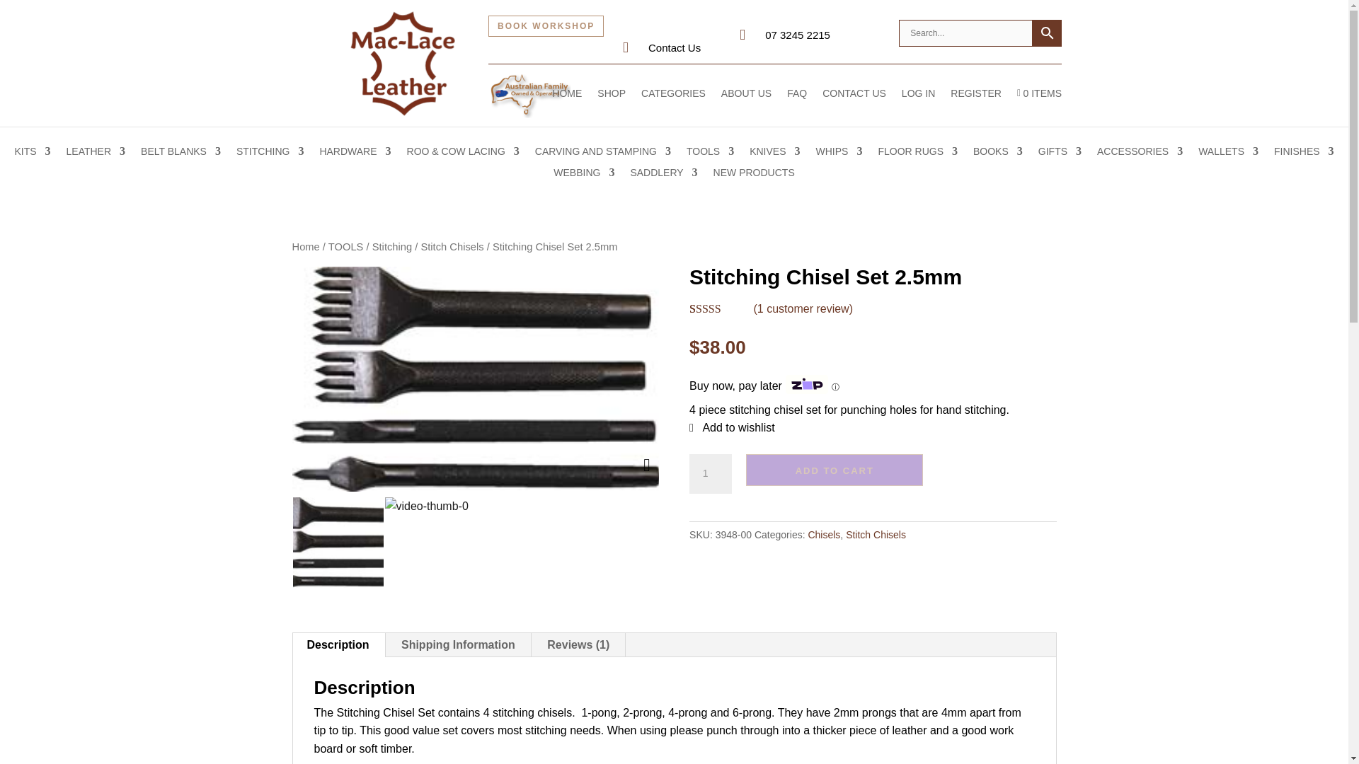 The height and width of the screenshot is (764, 1359). I want to click on Zip payment Information, so click(834, 386).